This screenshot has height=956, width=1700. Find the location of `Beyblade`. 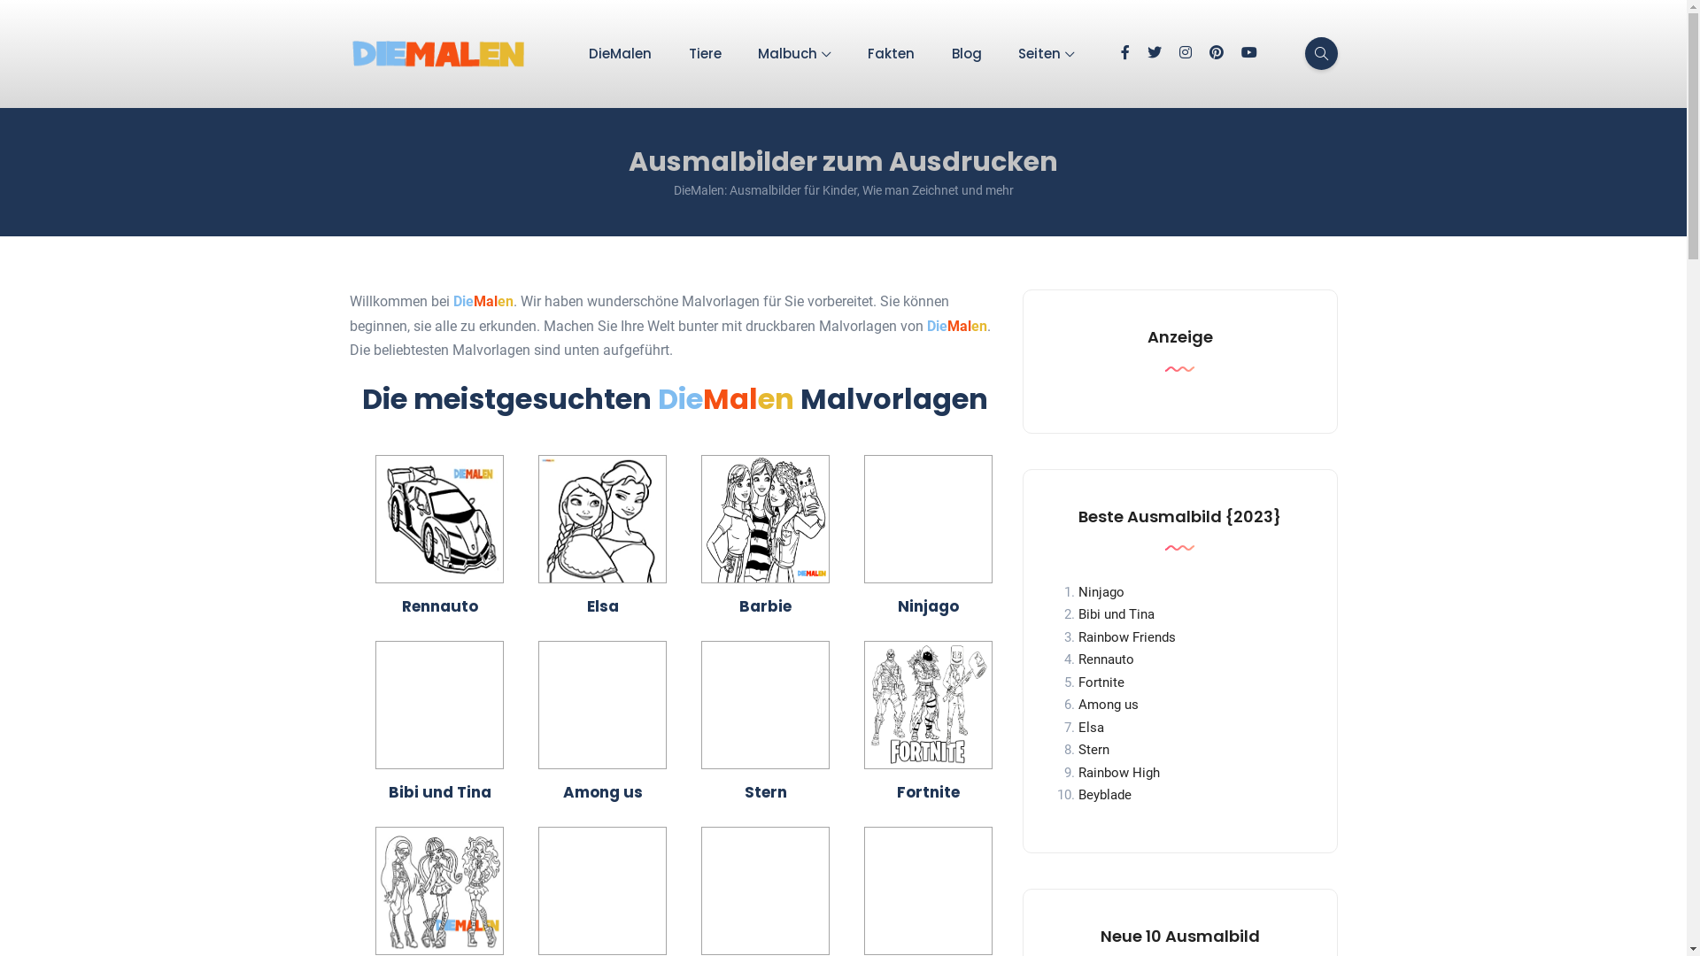

Beyblade is located at coordinates (1105, 795).